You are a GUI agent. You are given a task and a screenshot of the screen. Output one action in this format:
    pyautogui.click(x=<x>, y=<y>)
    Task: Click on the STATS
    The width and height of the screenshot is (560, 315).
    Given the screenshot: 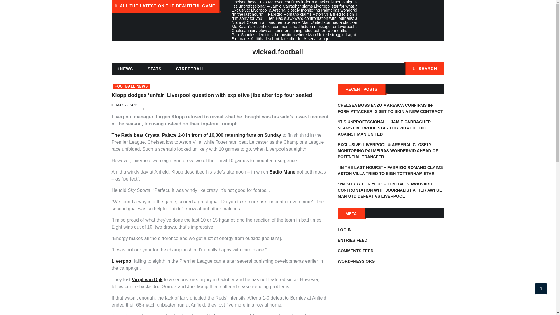 What is the action you would take?
    pyautogui.click(x=154, y=69)
    